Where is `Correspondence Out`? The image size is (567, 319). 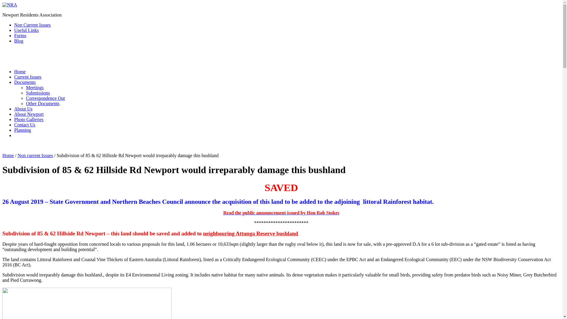 Correspondence Out is located at coordinates (45, 98).